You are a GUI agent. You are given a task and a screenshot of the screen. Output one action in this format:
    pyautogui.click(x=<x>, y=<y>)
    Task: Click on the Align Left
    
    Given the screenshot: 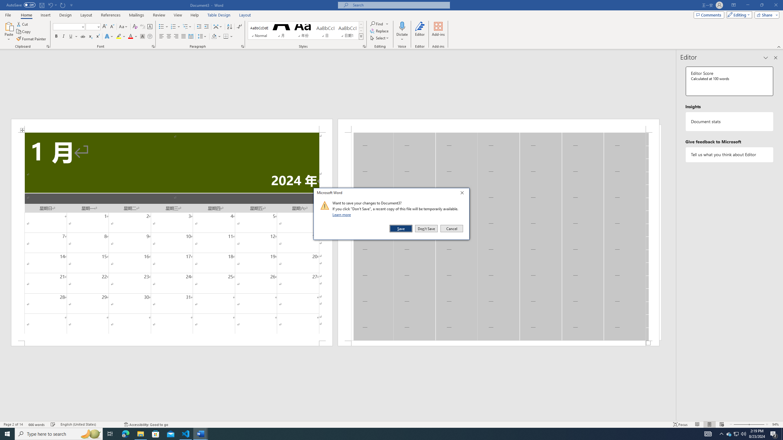 What is the action you would take?
    pyautogui.click(x=161, y=37)
    